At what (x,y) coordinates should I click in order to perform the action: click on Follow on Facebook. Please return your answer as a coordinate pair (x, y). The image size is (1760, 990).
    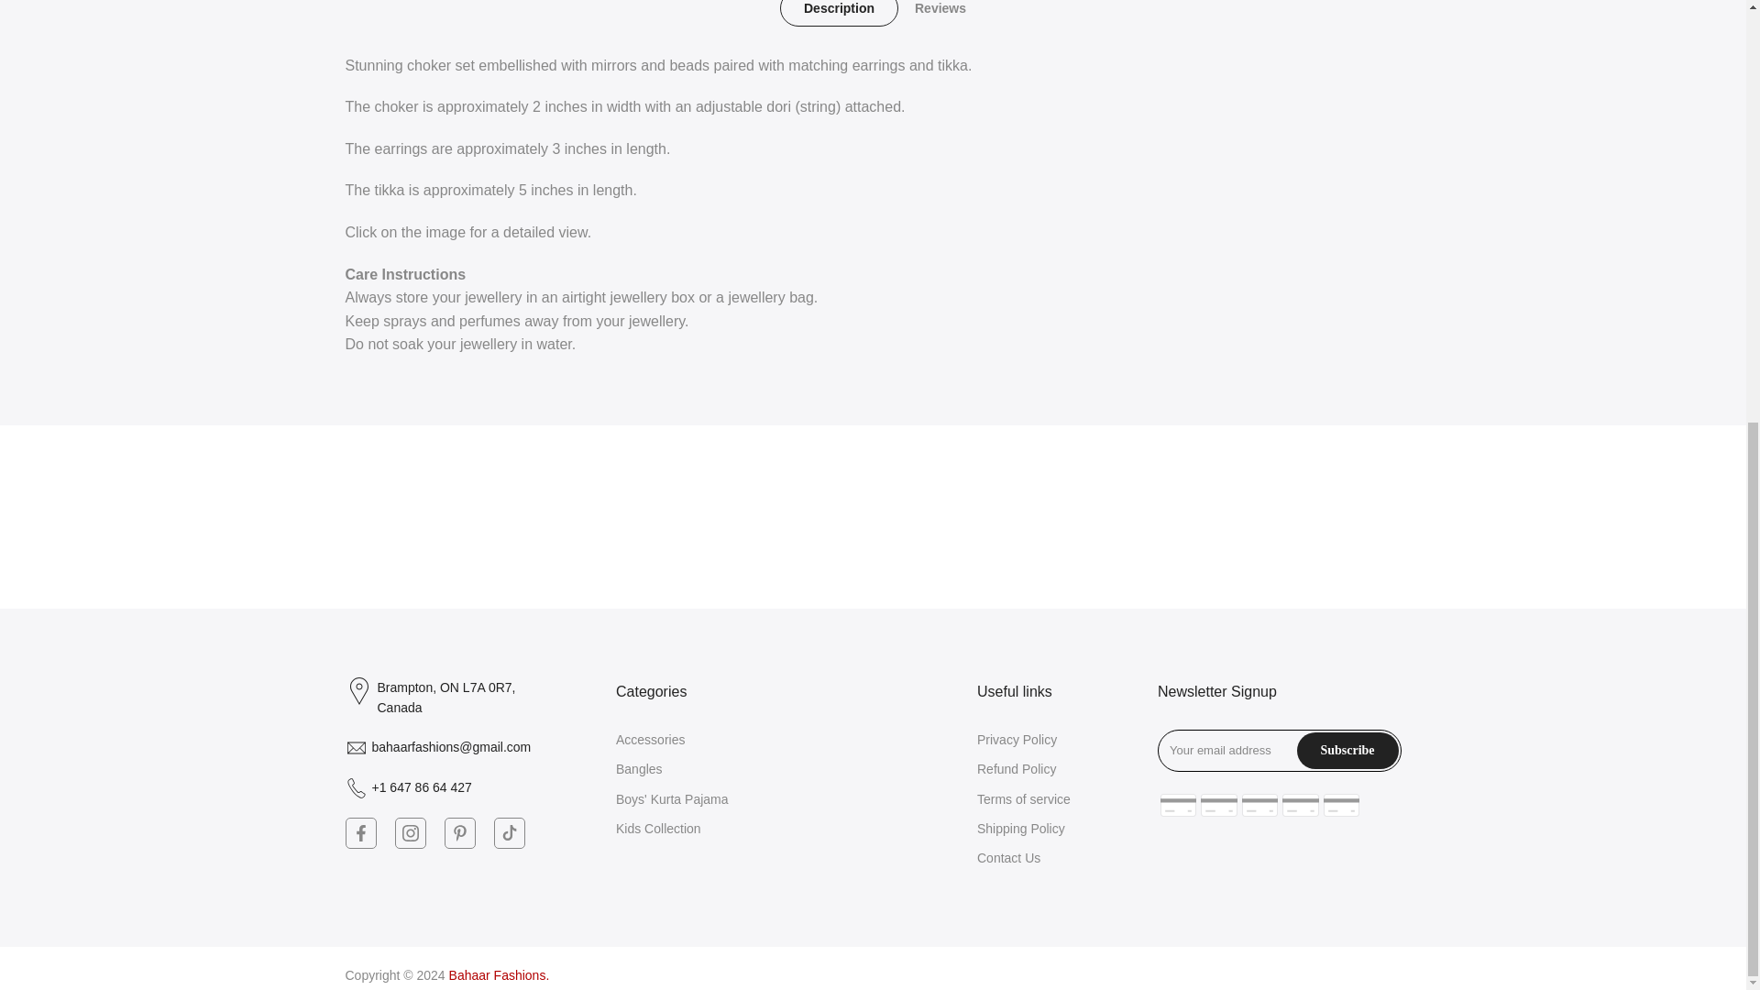
    Looking at the image, I should click on (360, 832).